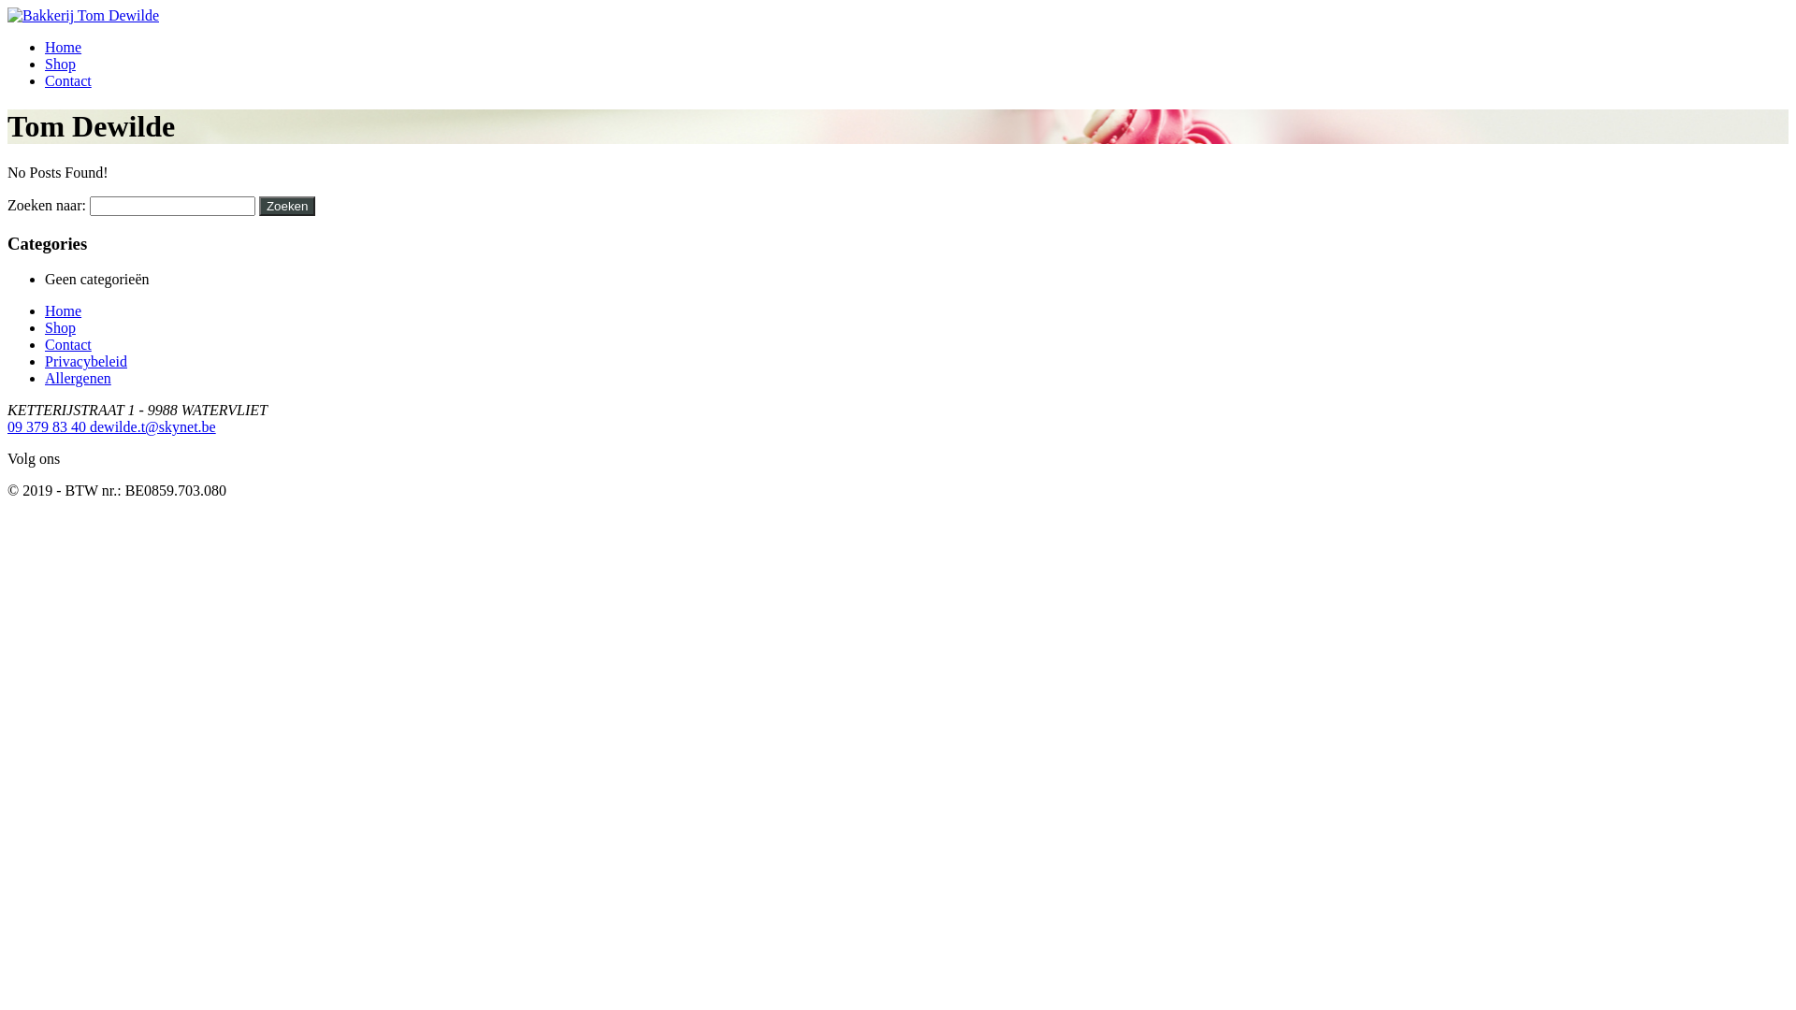  I want to click on Home, so click(64, 310).